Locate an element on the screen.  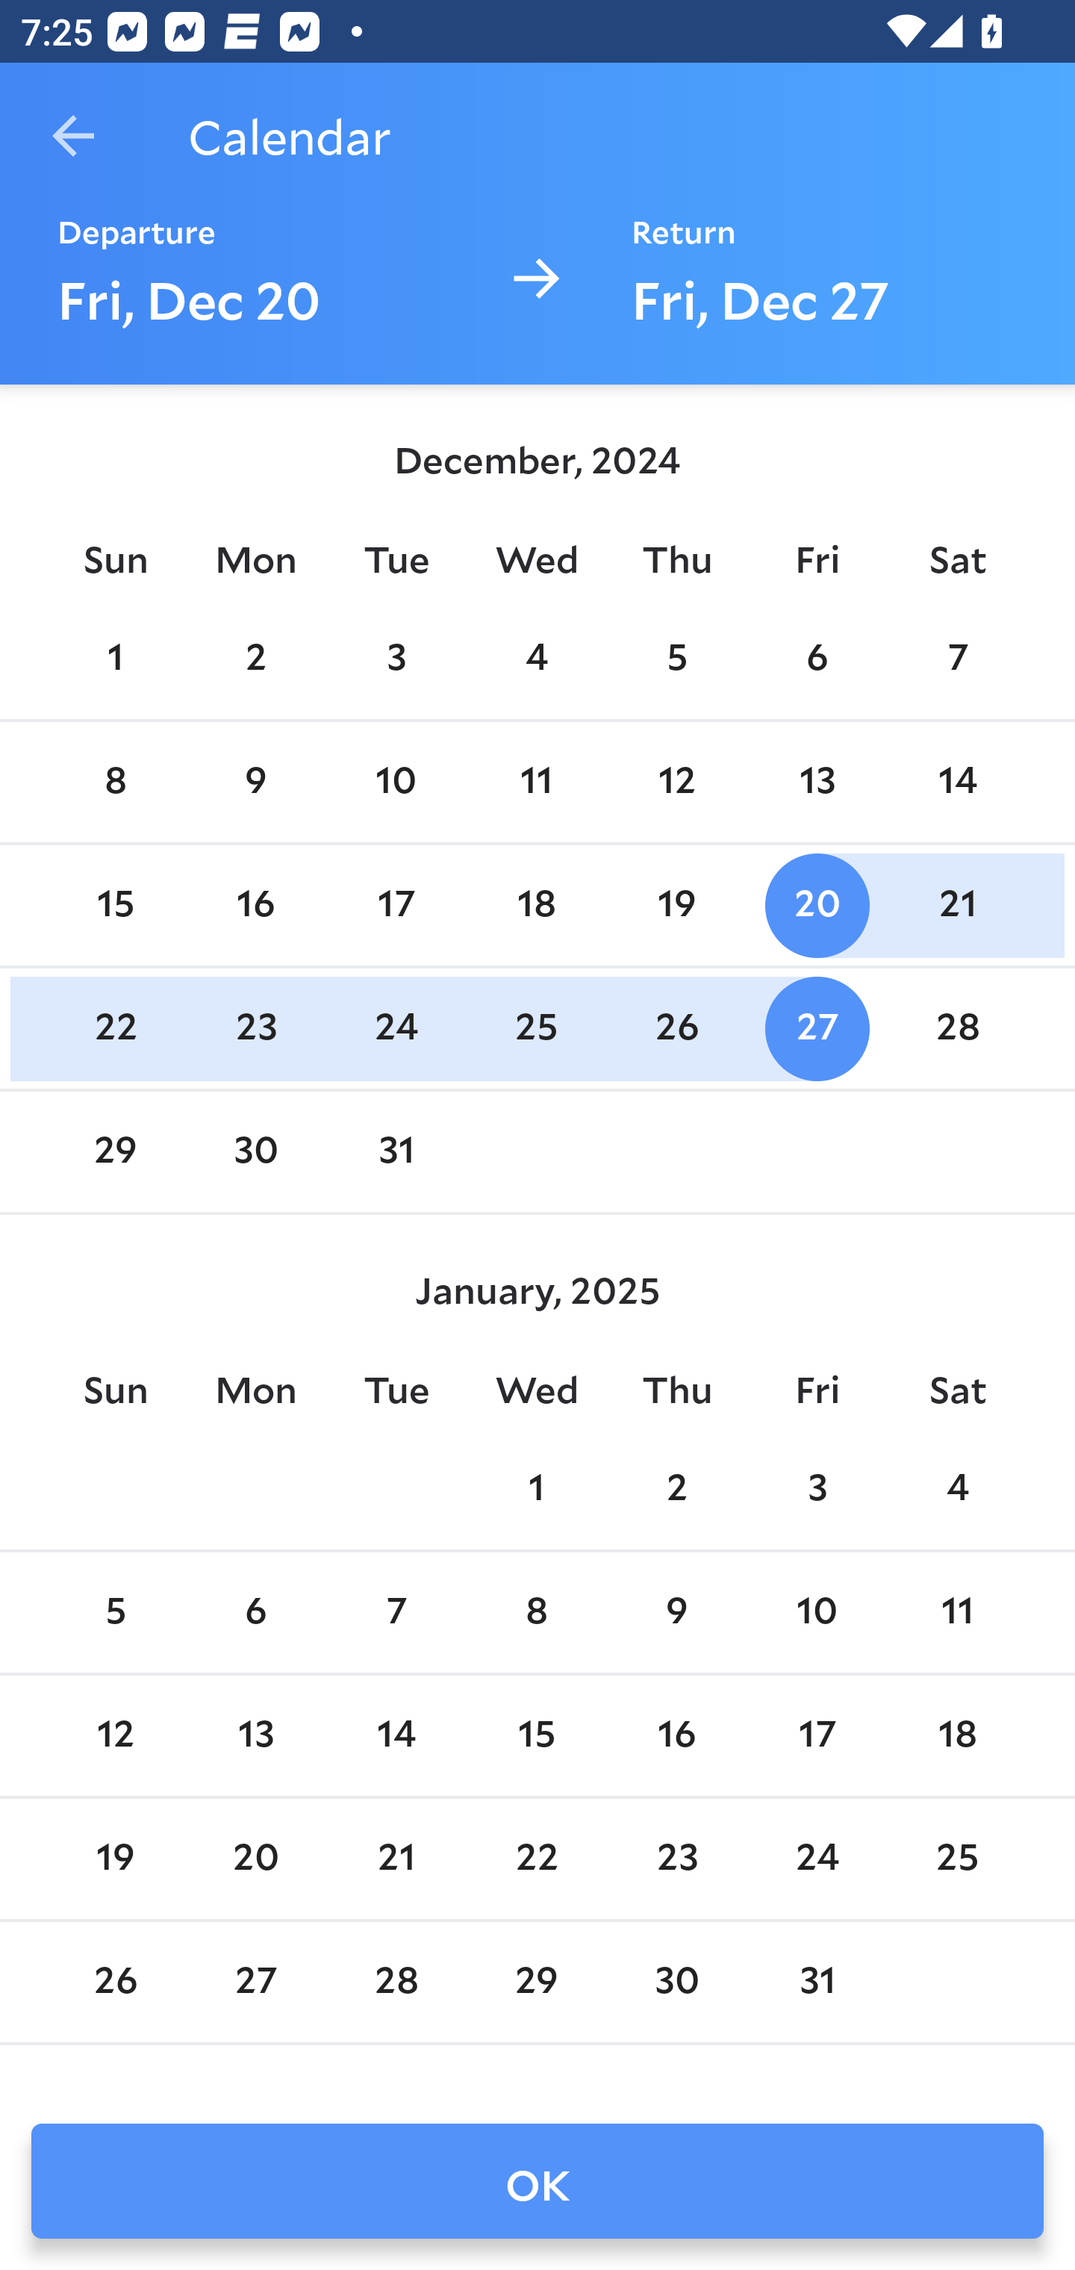
27 is located at coordinates (817, 1028).